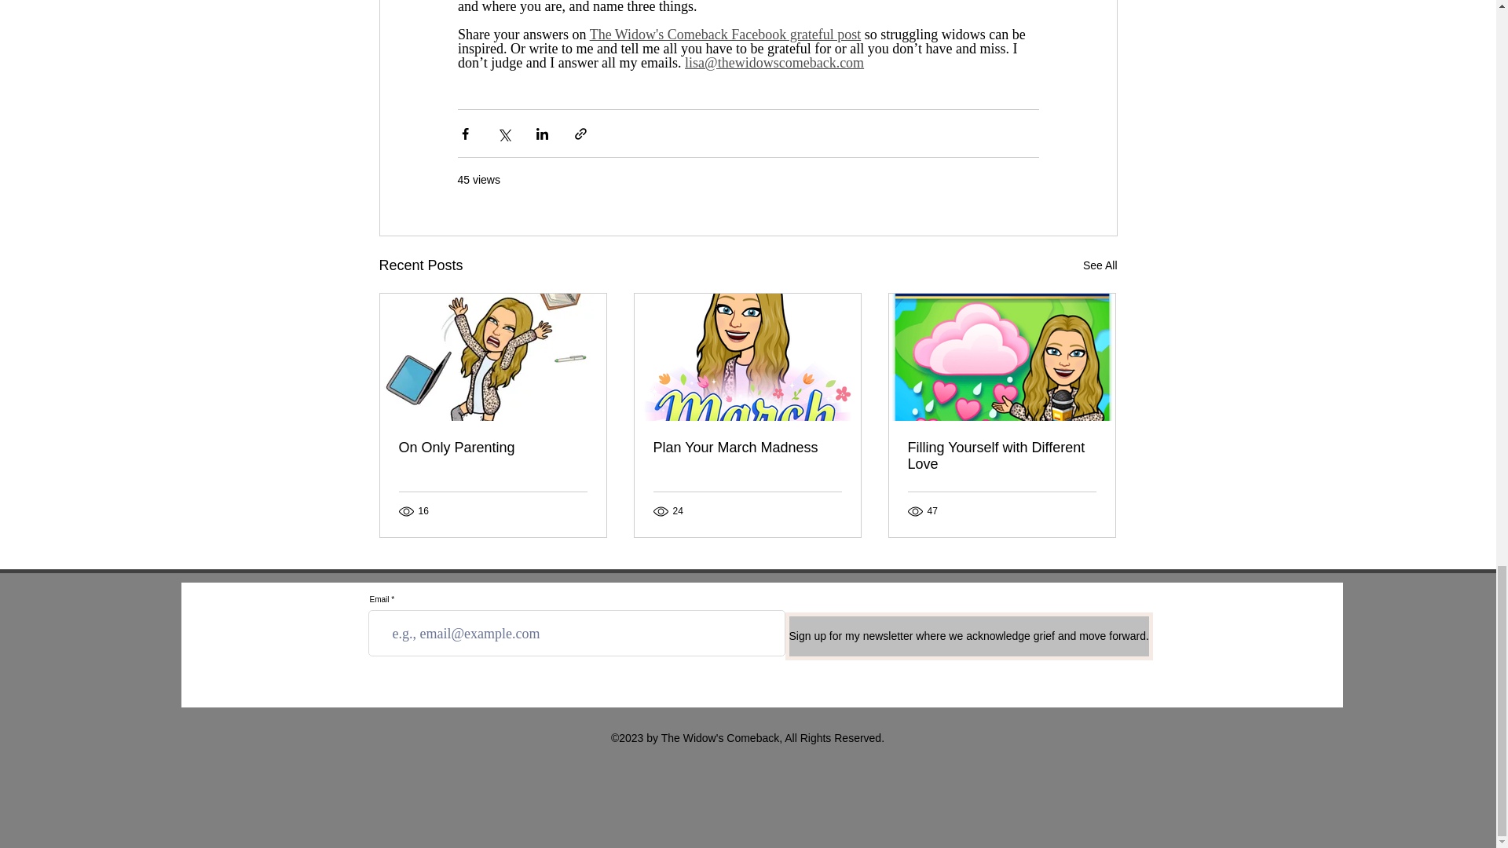 This screenshot has width=1508, height=848. Describe the element at coordinates (493, 448) in the screenshot. I see `On Only Parenting` at that location.